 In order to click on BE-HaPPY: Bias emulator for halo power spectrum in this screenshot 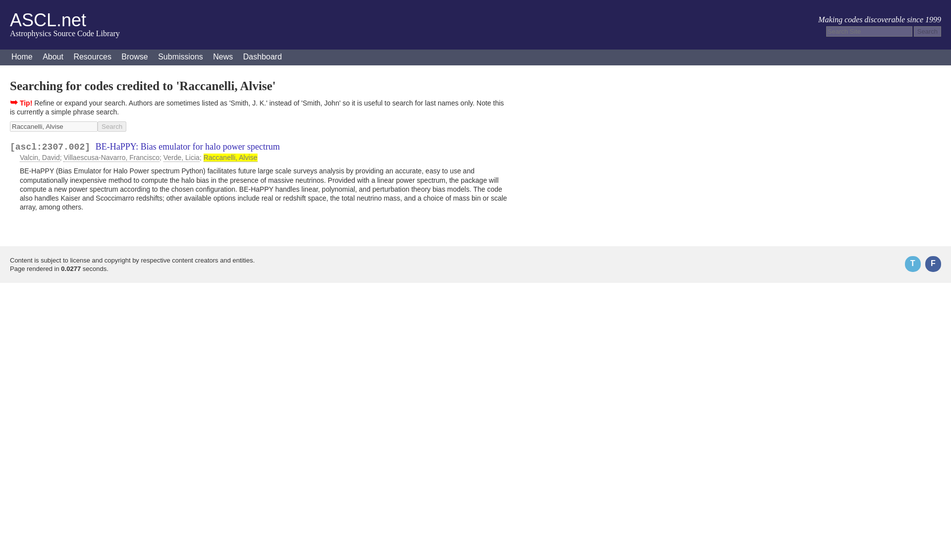, I will do `click(187, 147)`.